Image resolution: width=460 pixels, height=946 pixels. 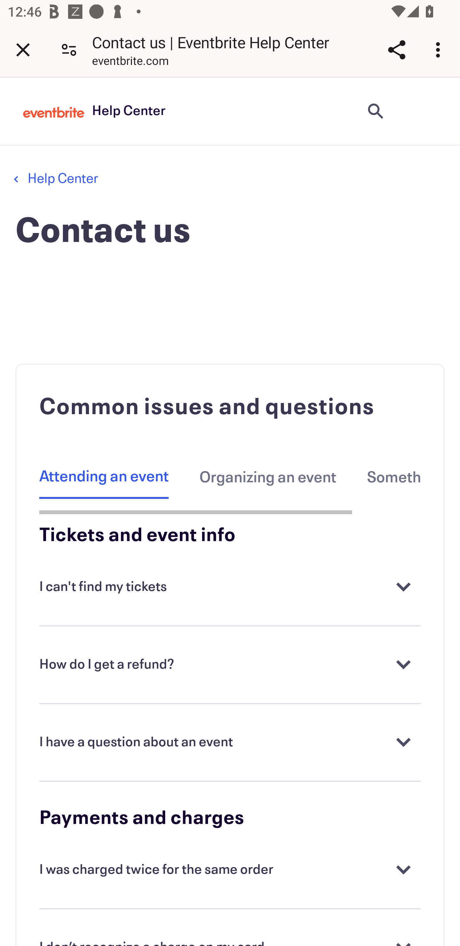 What do you see at coordinates (23, 50) in the screenshot?
I see `Close tab` at bounding box center [23, 50].